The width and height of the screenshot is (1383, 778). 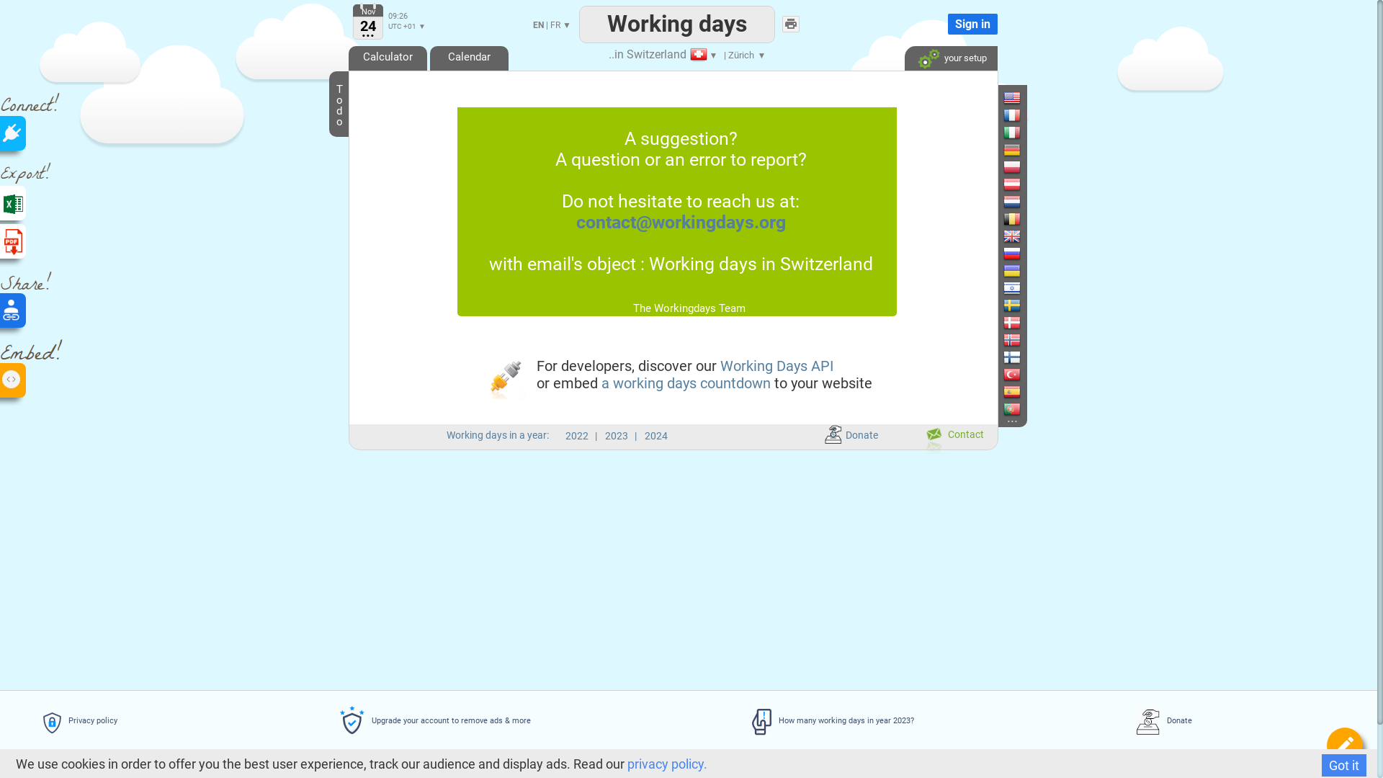 I want to click on Todo, so click(x=339, y=104).